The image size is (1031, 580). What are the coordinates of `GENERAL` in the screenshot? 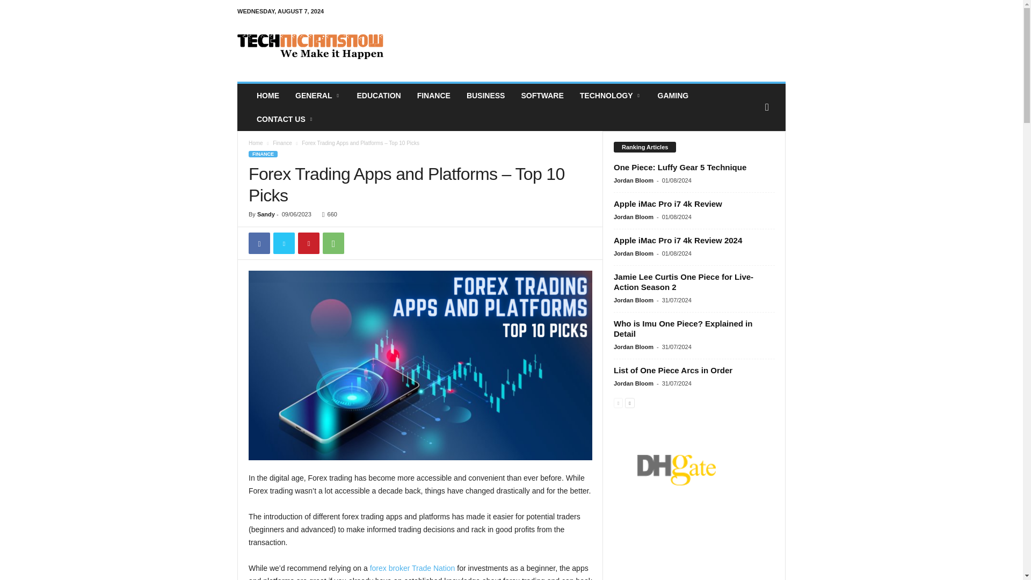 It's located at (318, 95).